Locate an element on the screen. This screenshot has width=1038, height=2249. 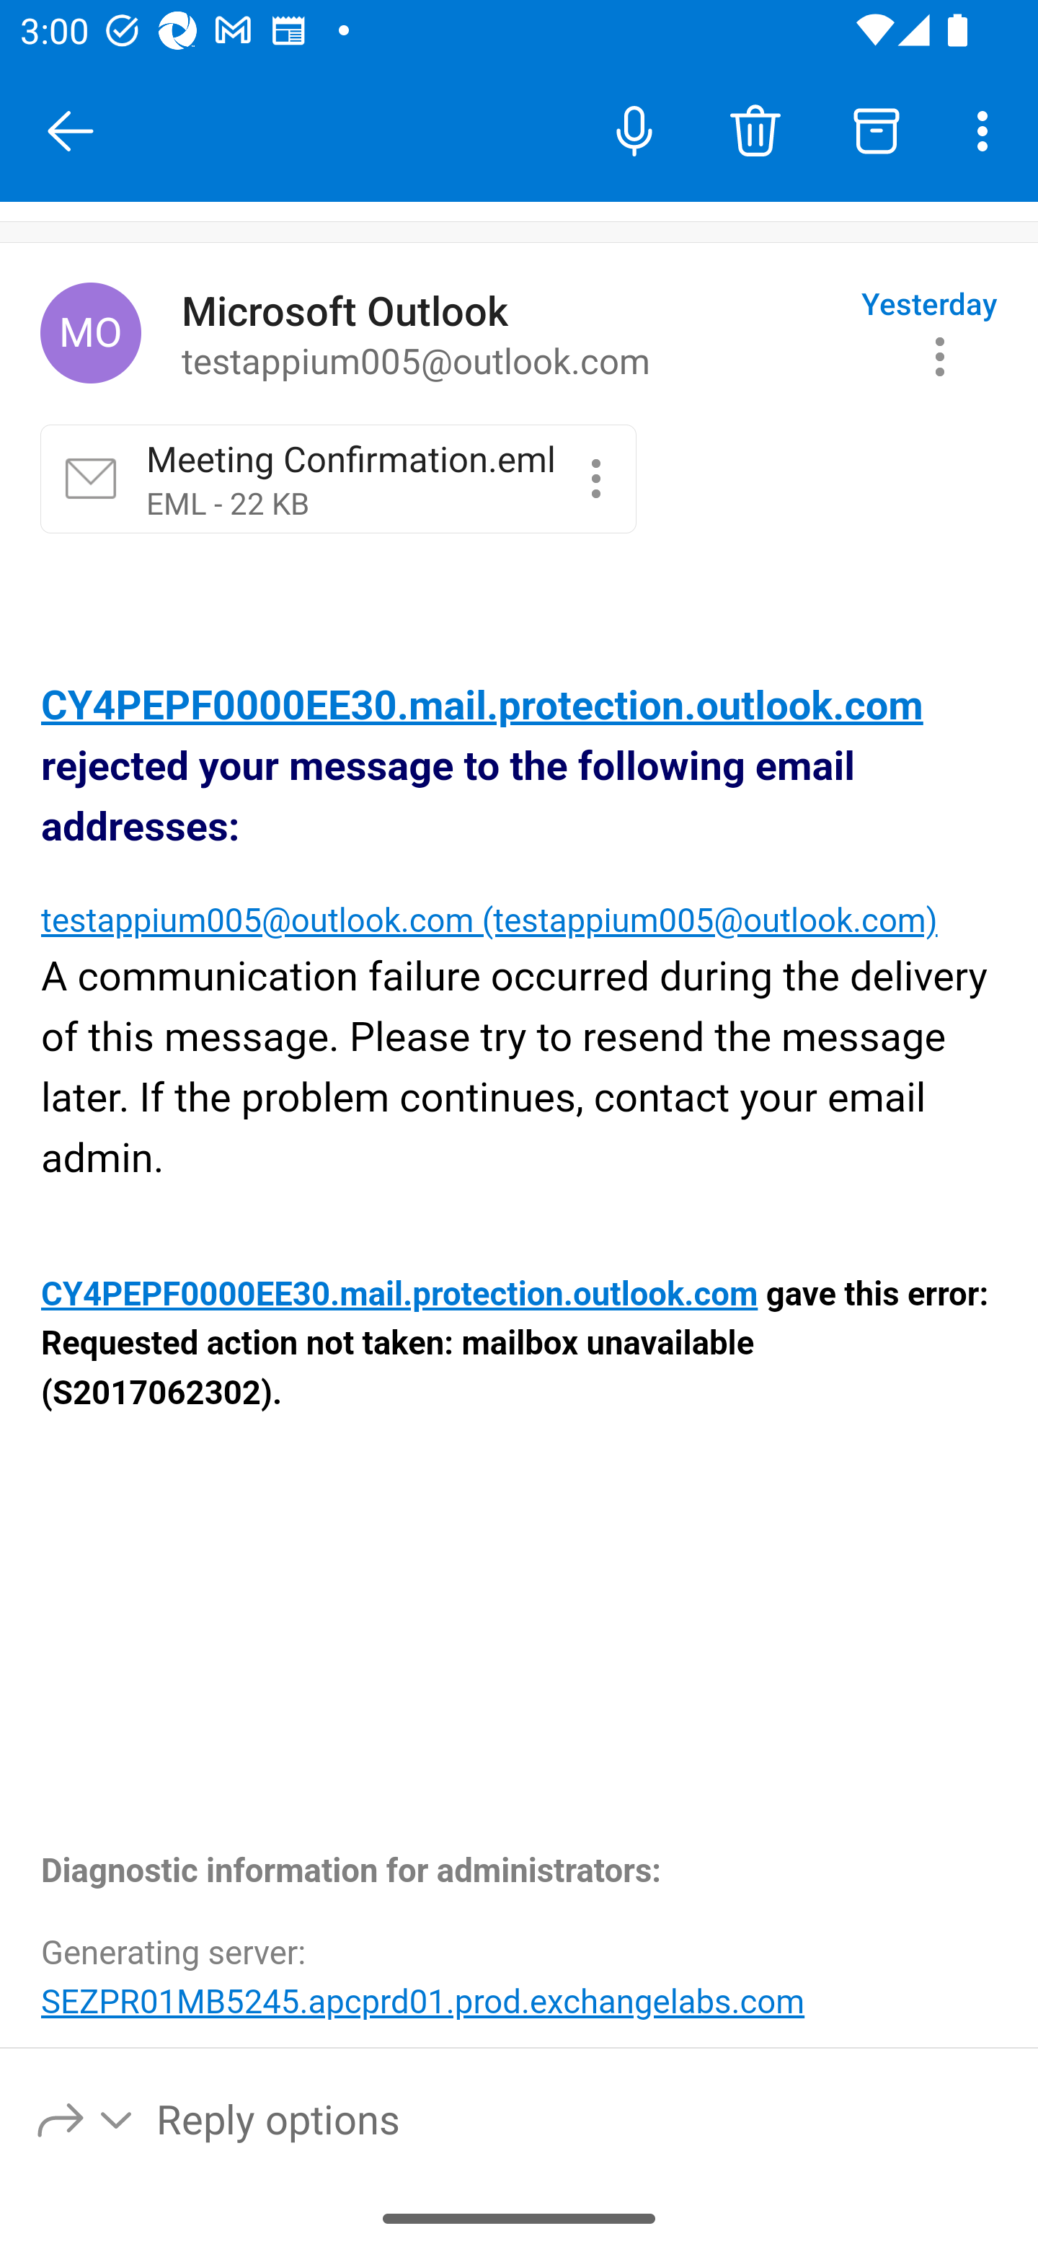
More options is located at coordinates (988, 130).